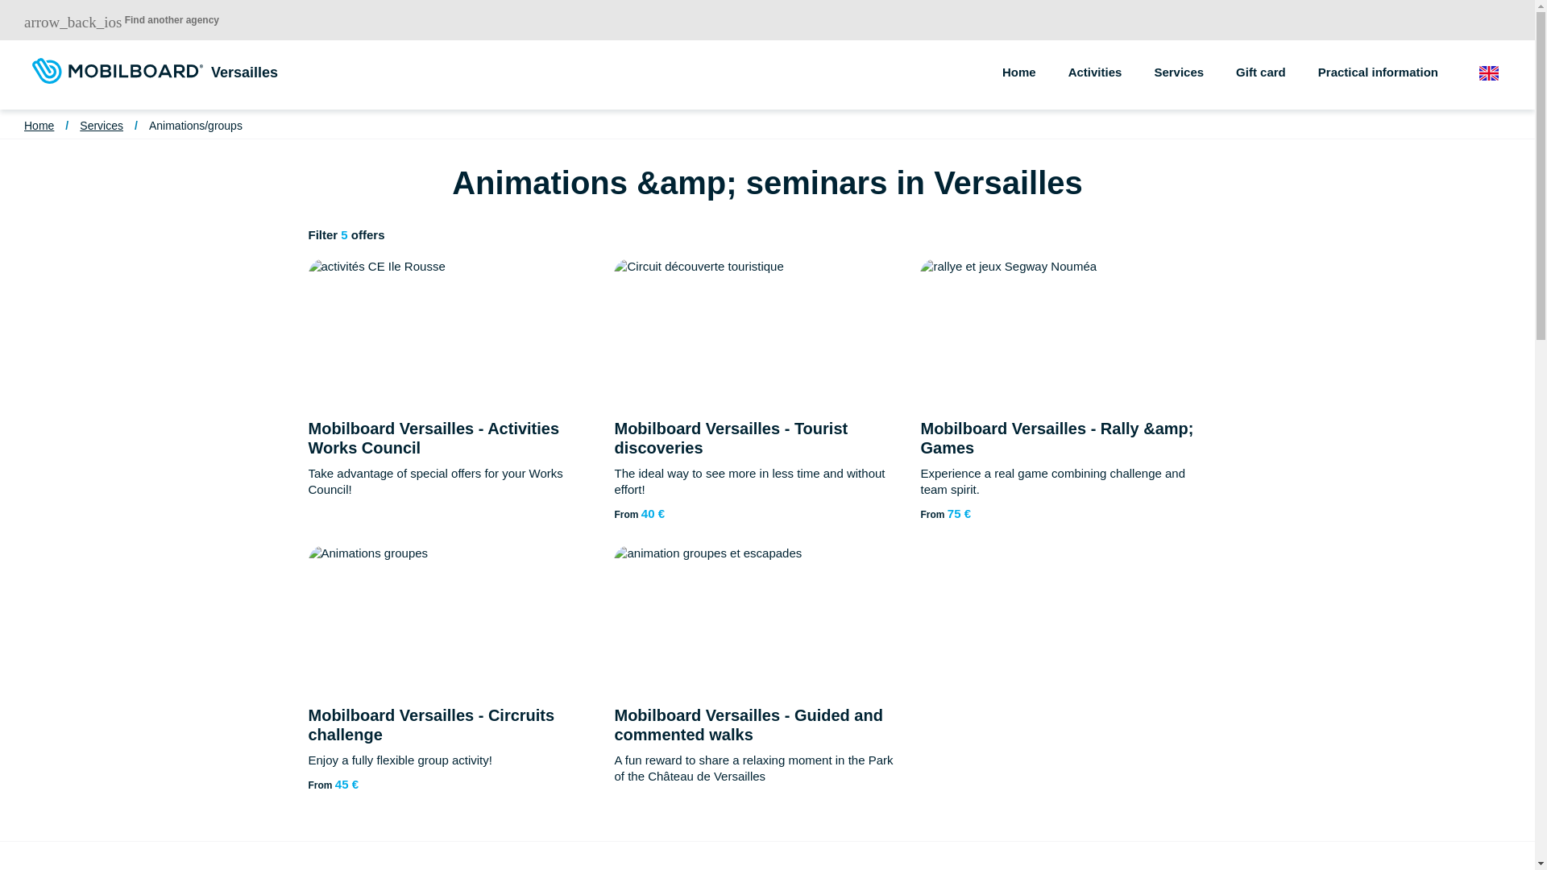  What do you see at coordinates (1499, 74) in the screenshot?
I see `English` at bounding box center [1499, 74].